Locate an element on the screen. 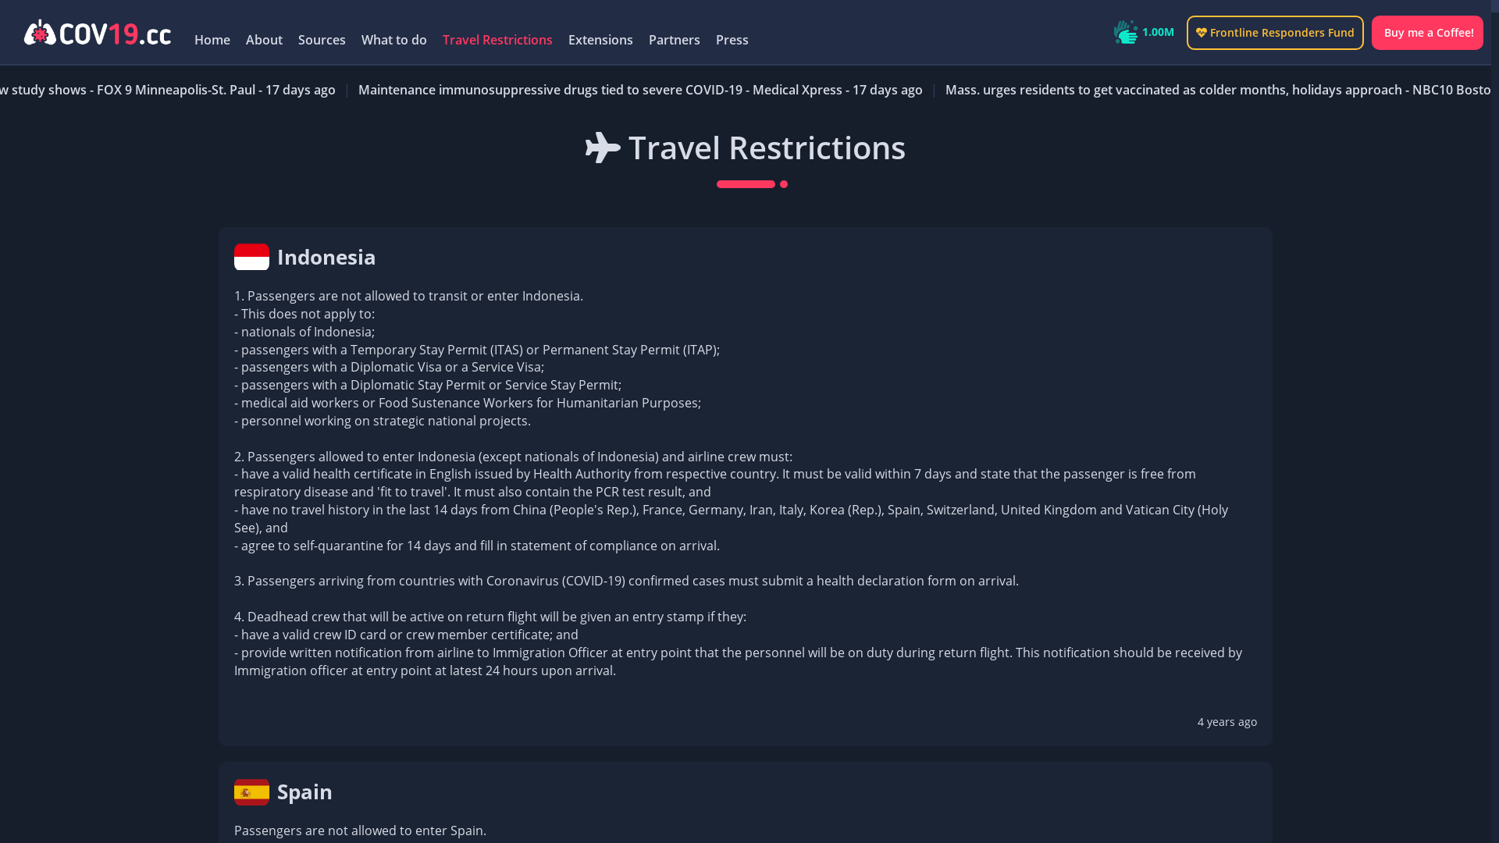 Image resolution: width=1499 pixels, height=843 pixels. Press is located at coordinates (732, 40).